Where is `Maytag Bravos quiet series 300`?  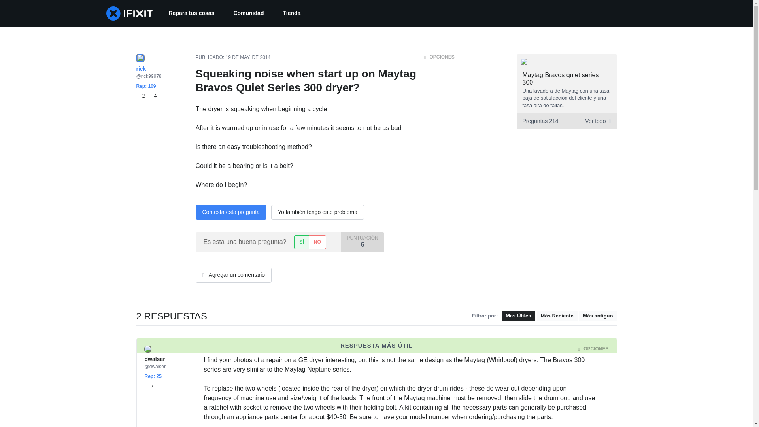
Maytag Bravos quiet series 300 is located at coordinates (561, 79).